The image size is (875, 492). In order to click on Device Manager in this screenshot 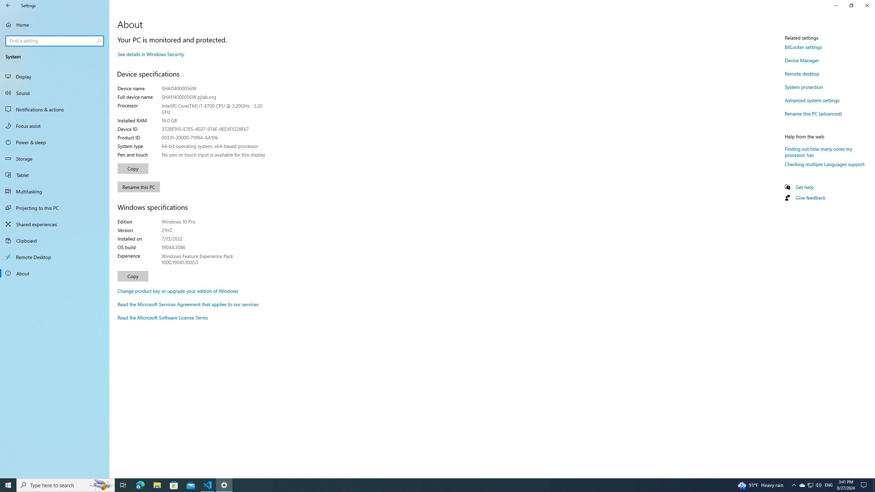, I will do `click(802, 60)`.